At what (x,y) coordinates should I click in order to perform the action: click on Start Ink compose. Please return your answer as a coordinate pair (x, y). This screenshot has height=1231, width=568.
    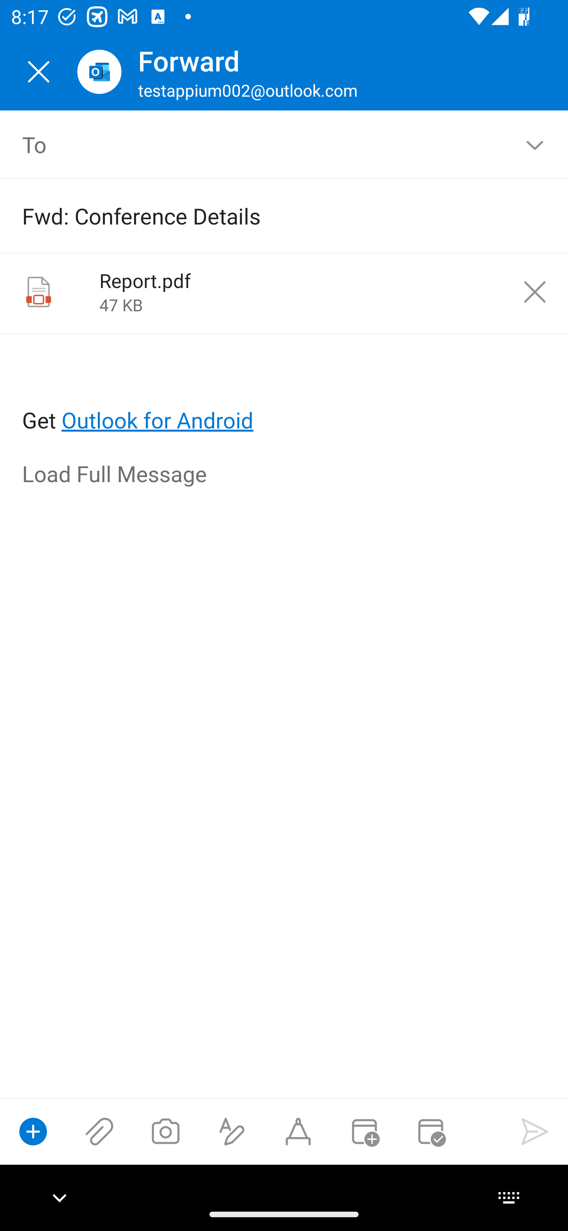
    Looking at the image, I should click on (298, 1131).